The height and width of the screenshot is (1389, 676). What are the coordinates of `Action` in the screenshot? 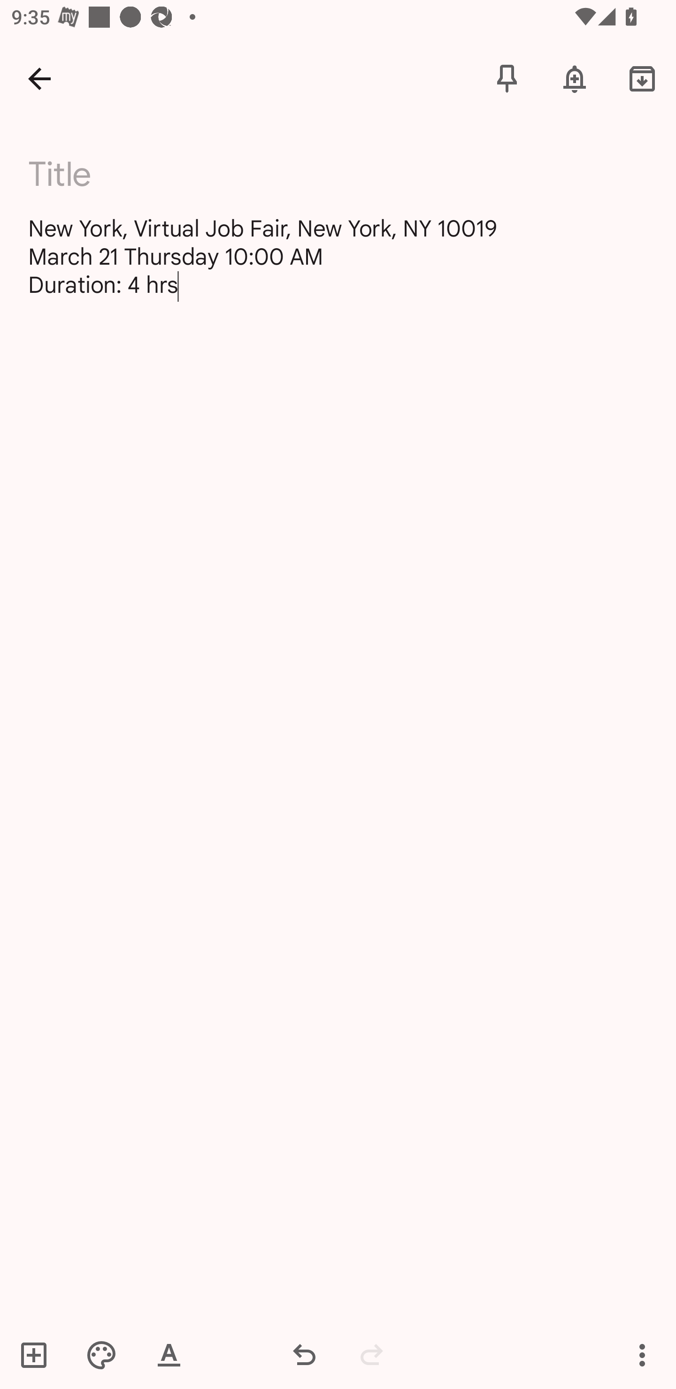 It's located at (642, 1355).